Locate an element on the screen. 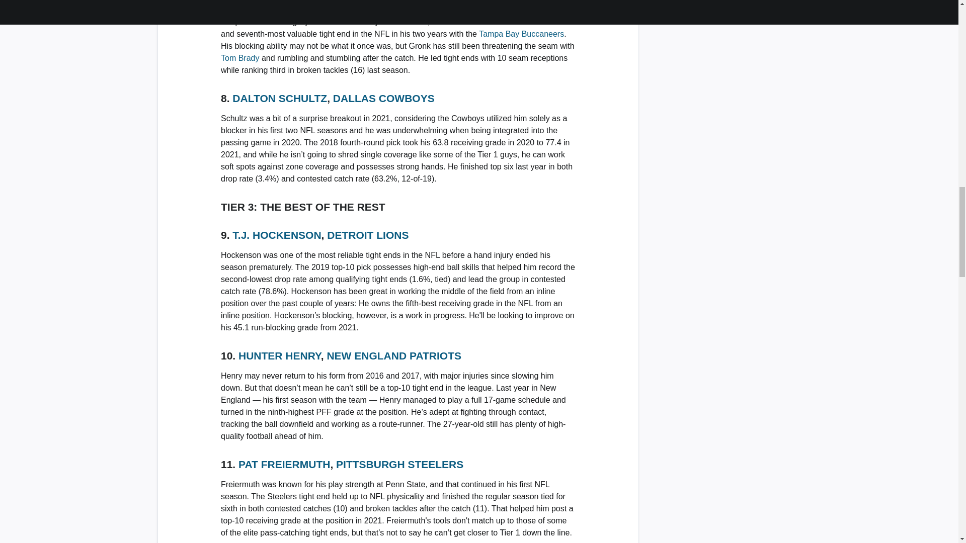 The height and width of the screenshot is (543, 966). T.J. HOCKENSON is located at coordinates (277, 235).